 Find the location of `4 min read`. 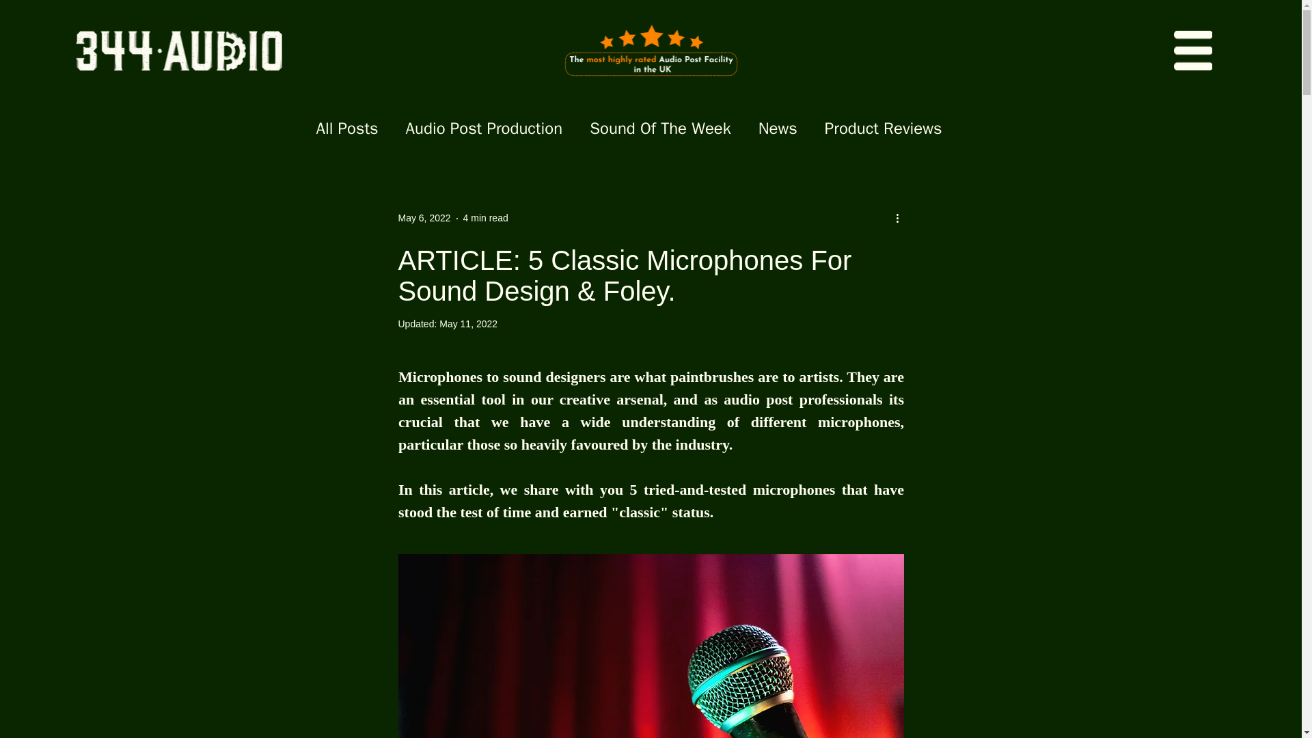

4 min read is located at coordinates (485, 218).